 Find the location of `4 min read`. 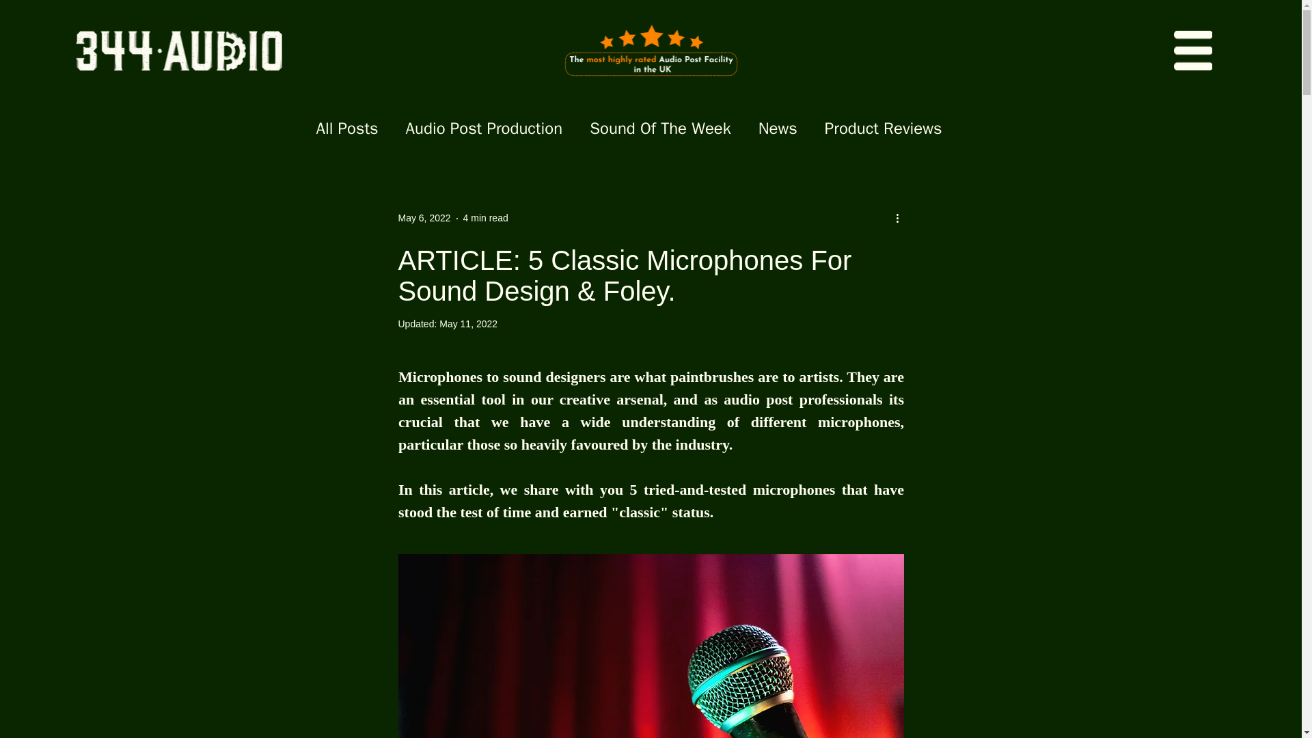

4 min read is located at coordinates (485, 218).